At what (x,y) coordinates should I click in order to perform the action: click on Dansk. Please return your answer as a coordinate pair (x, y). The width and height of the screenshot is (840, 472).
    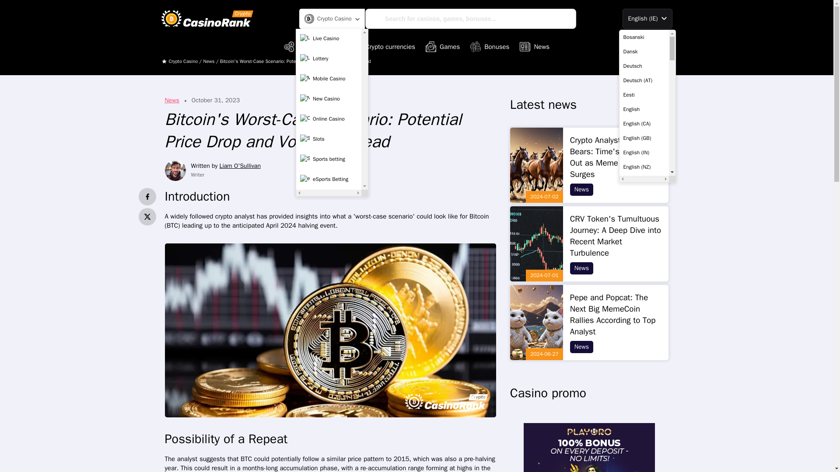
    Looking at the image, I should click on (644, 52).